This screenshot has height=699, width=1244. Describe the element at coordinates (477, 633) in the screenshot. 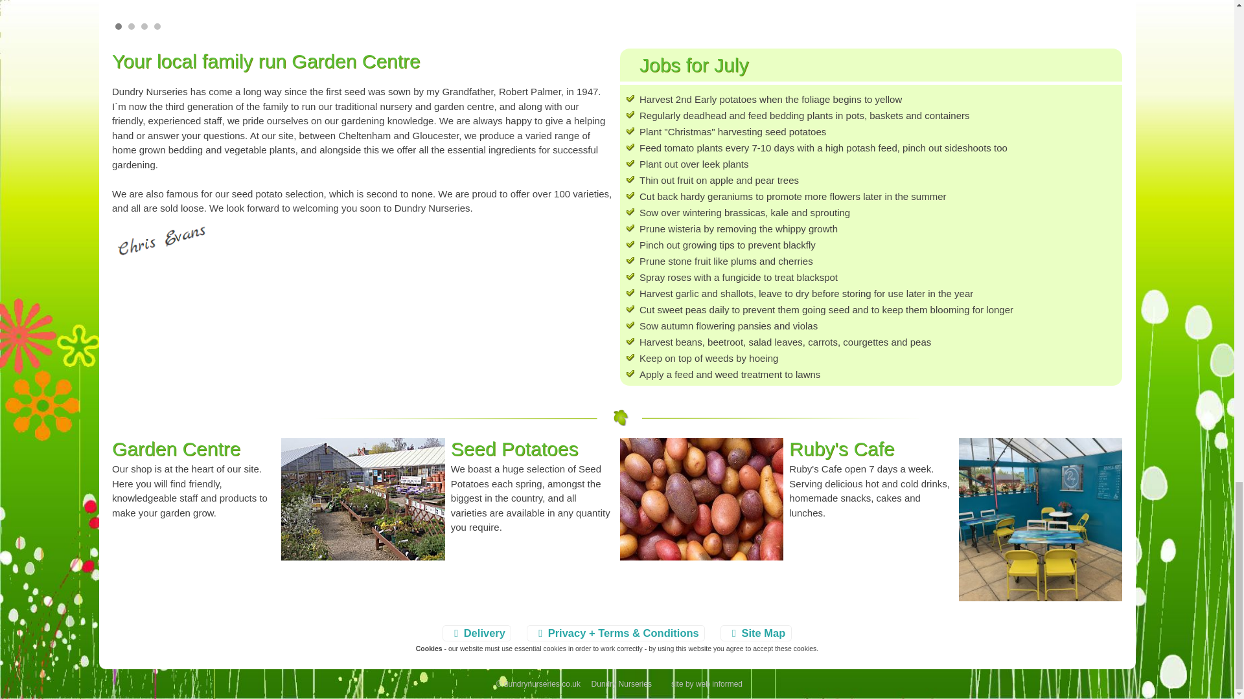

I see `Delivery` at that location.